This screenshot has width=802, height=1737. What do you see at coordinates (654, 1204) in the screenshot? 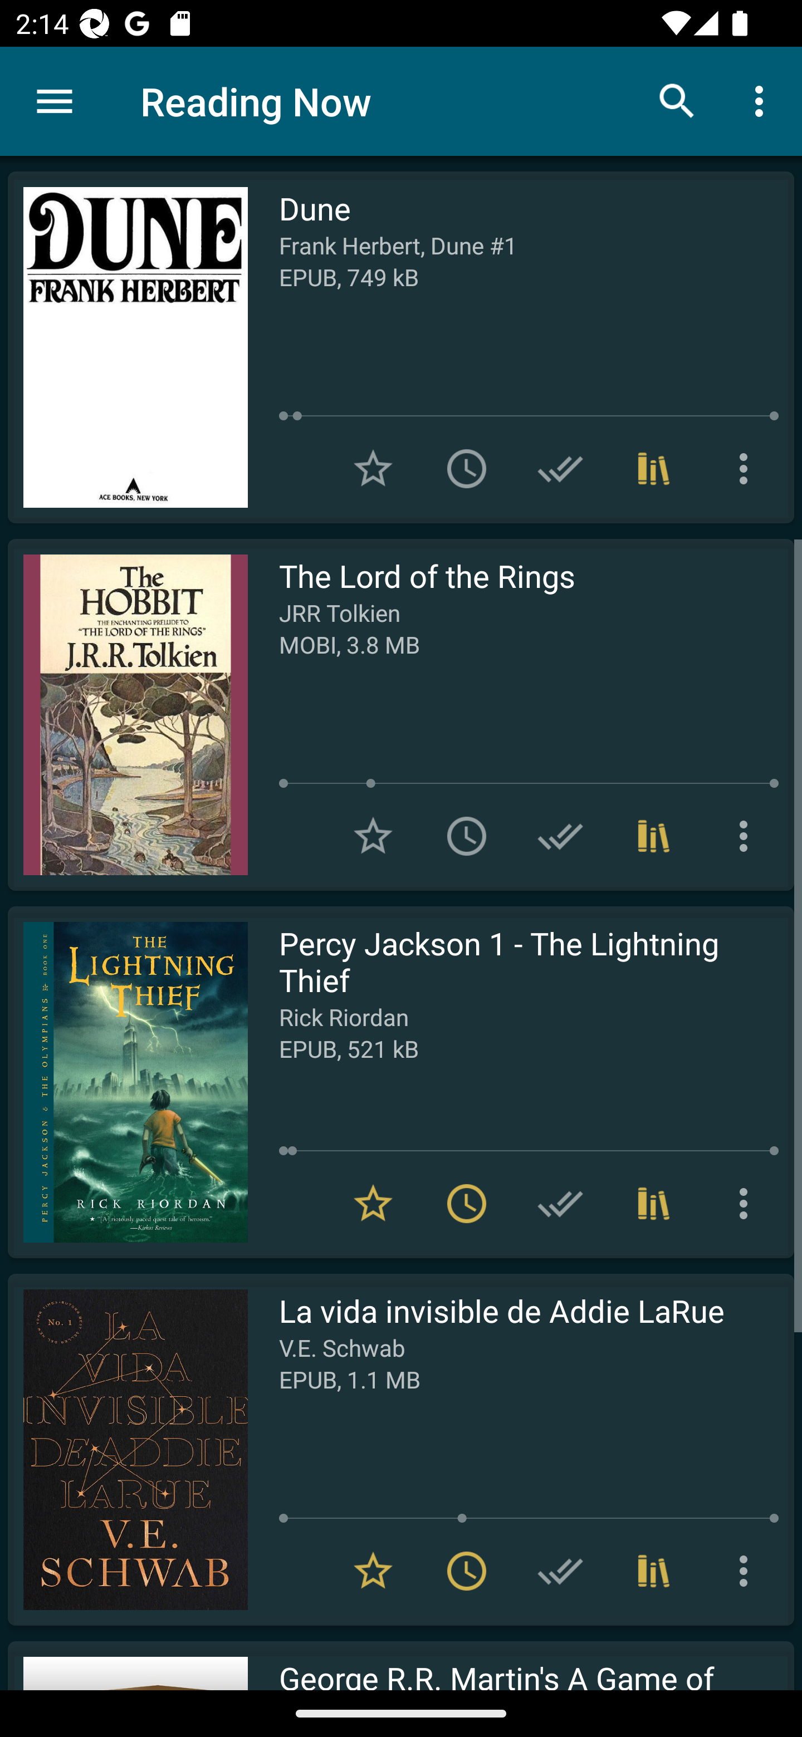
I see `Collections (1)` at bounding box center [654, 1204].